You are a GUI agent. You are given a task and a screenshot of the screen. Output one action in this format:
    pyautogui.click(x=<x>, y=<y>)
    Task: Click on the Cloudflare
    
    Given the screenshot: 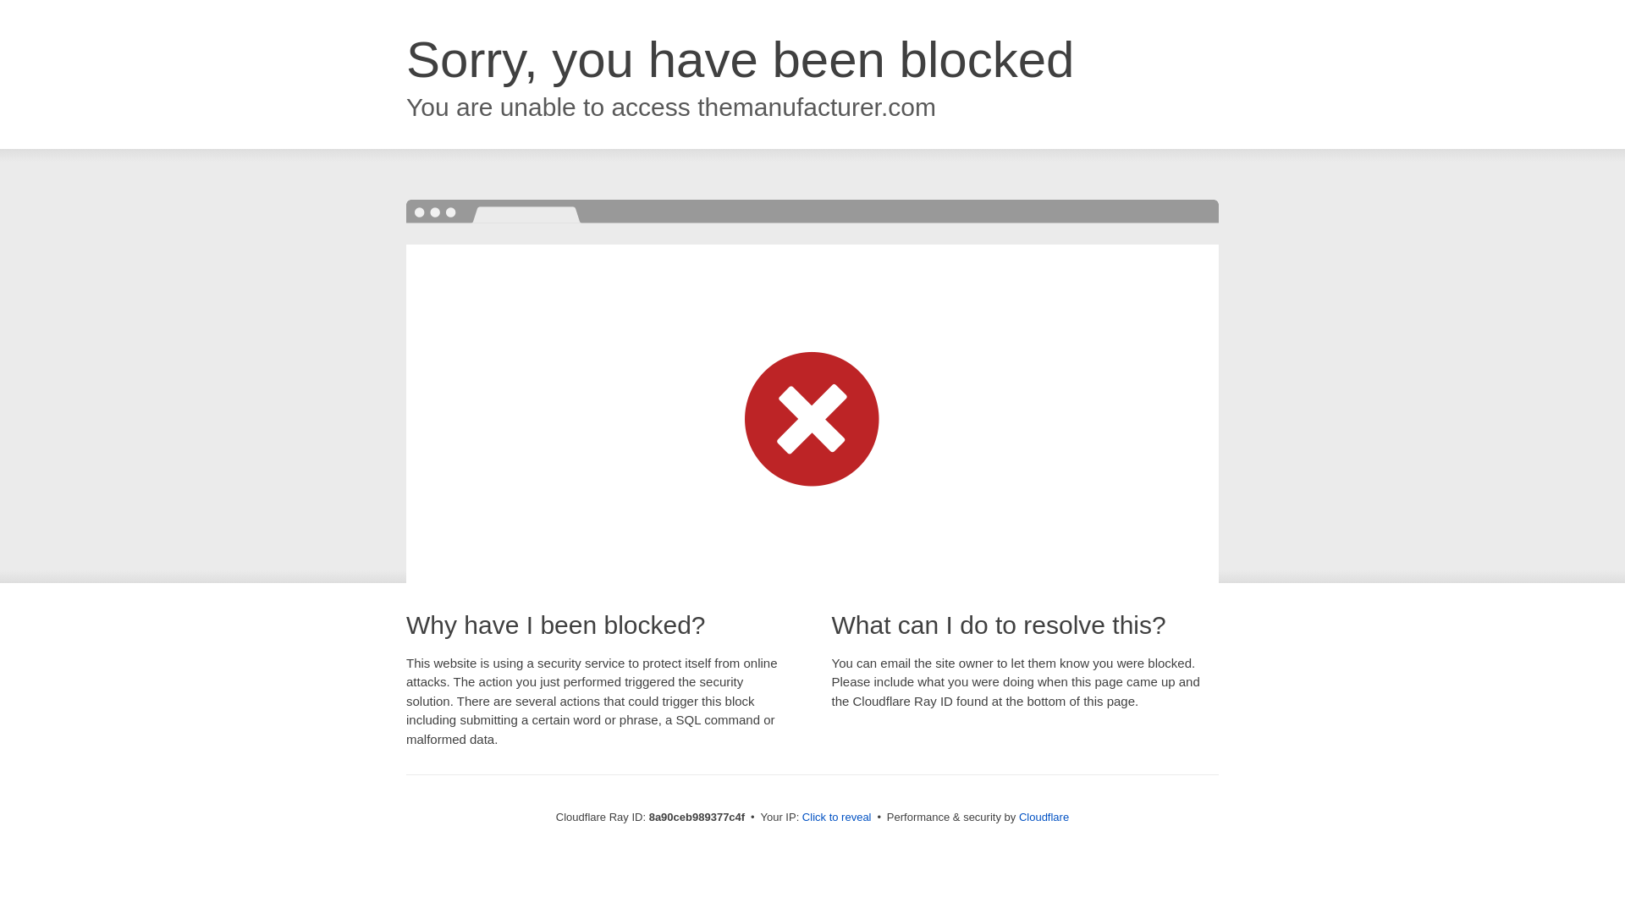 What is the action you would take?
    pyautogui.click(x=1044, y=817)
    